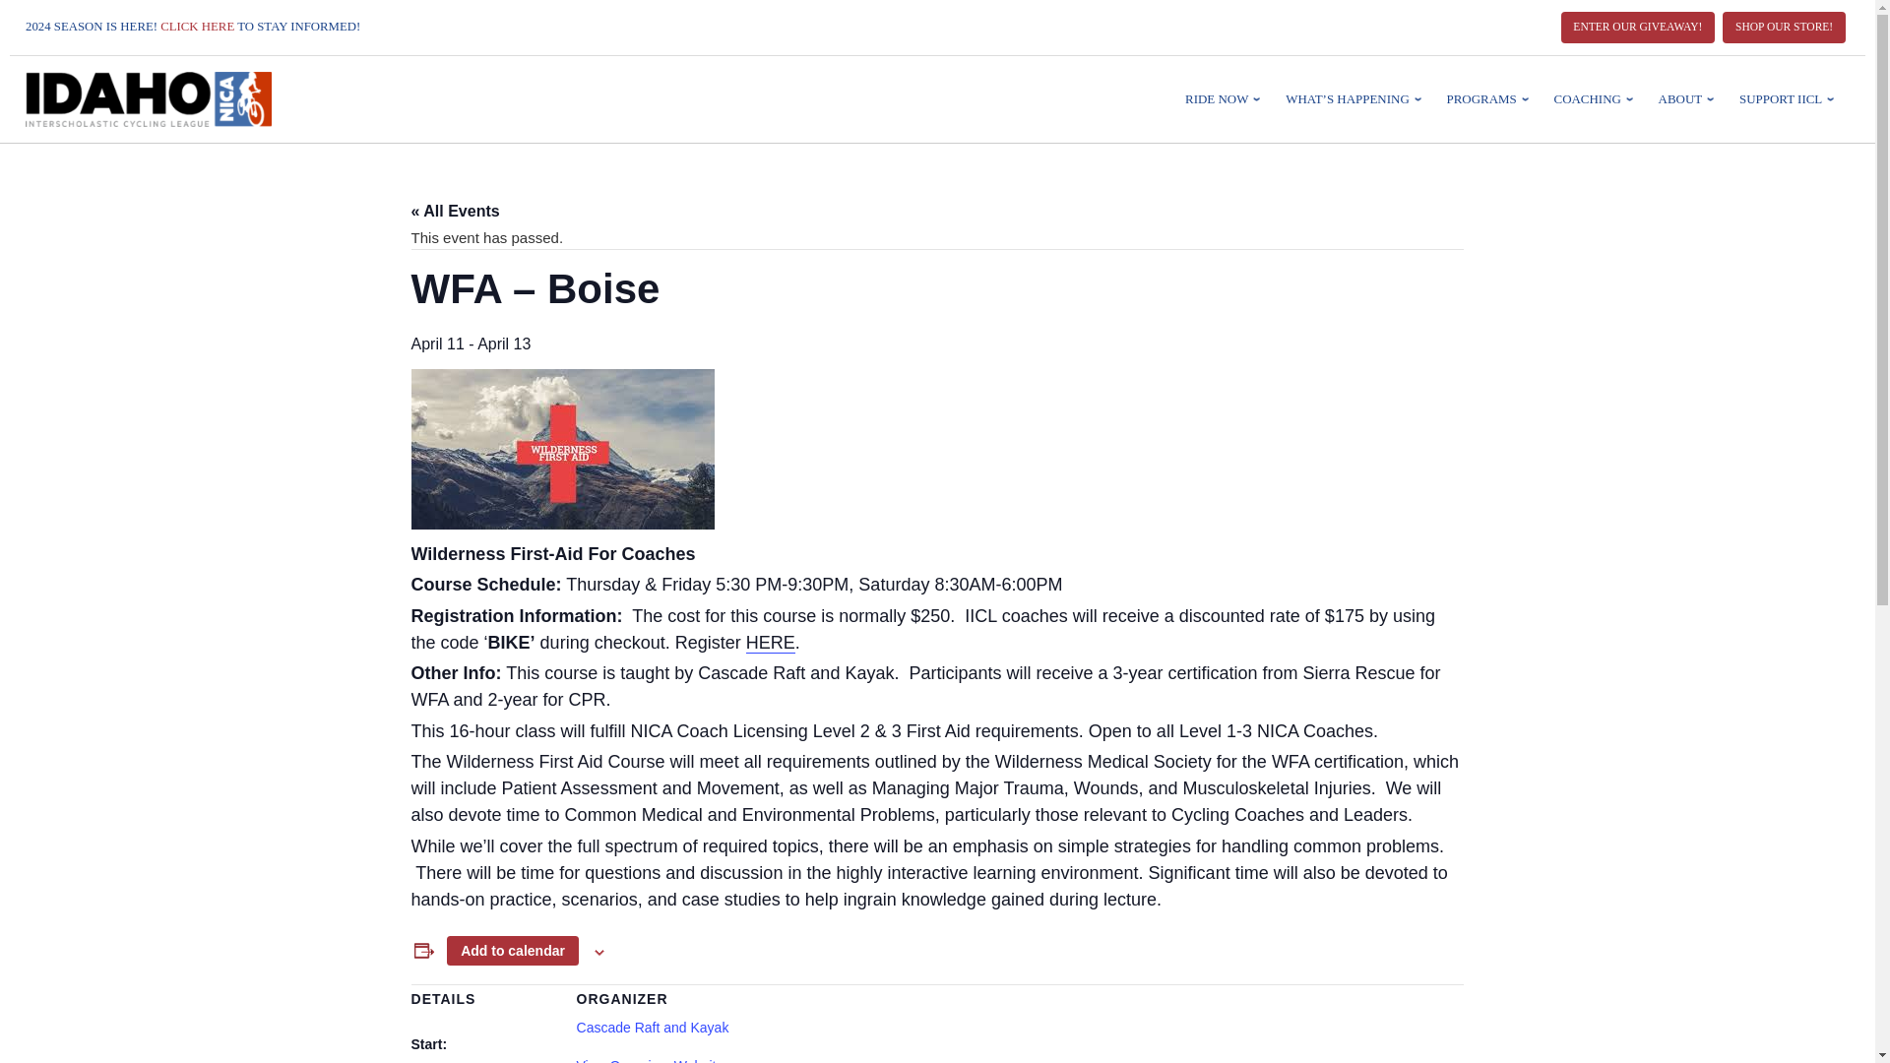 The image size is (1890, 1063). What do you see at coordinates (149, 98) in the screenshot?
I see `ID-lockup-full` at bounding box center [149, 98].